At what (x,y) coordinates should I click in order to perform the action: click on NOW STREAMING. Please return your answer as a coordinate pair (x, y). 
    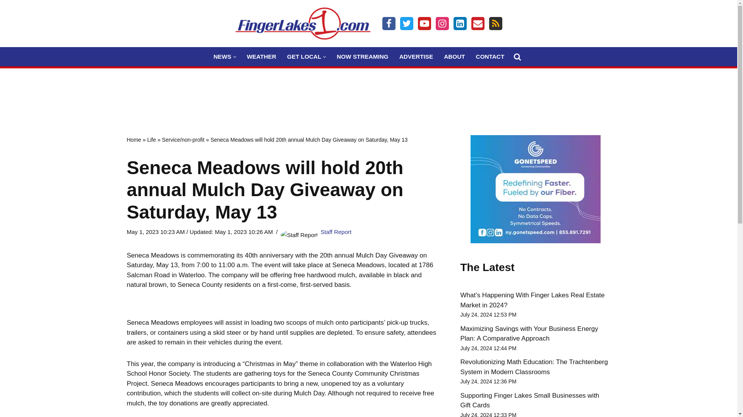
    Looking at the image, I should click on (362, 56).